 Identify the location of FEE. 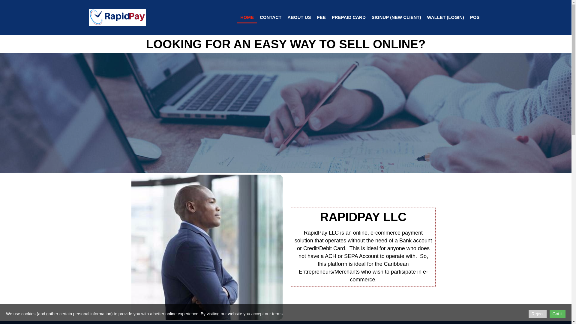
(321, 17).